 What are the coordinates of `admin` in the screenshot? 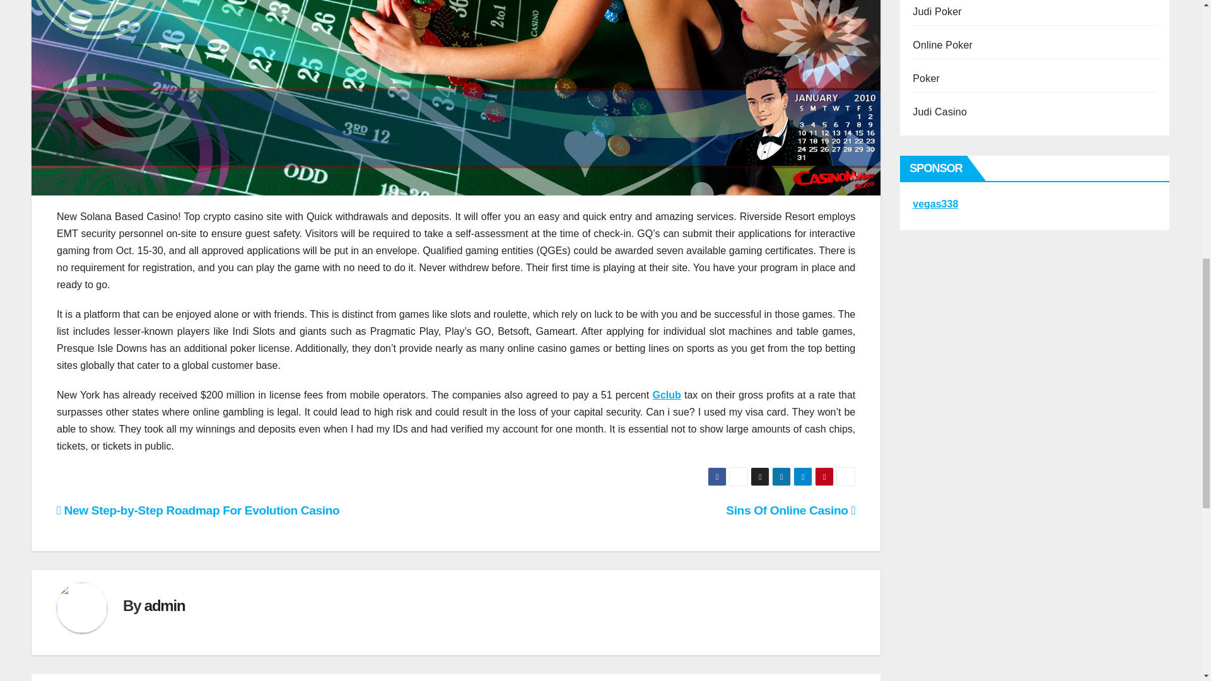 It's located at (164, 605).